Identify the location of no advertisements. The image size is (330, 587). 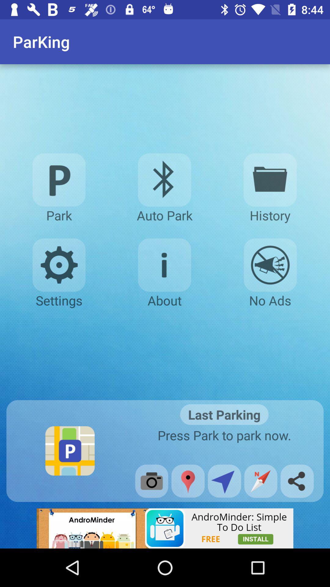
(270, 265).